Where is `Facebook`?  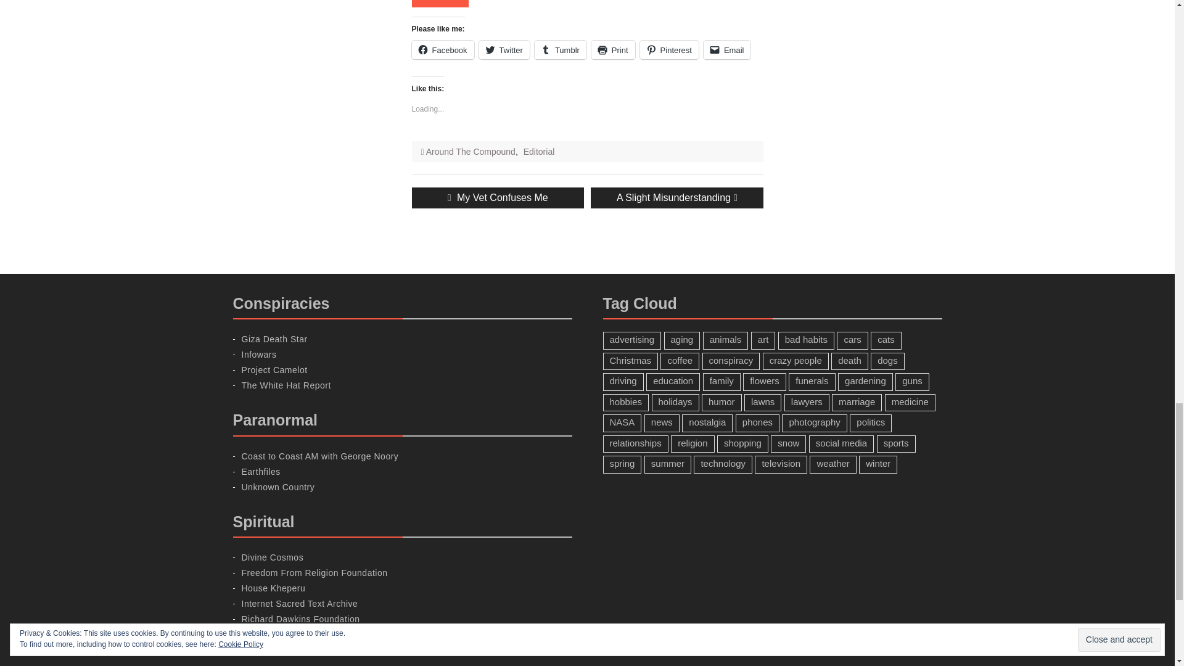
Facebook is located at coordinates (443, 49).